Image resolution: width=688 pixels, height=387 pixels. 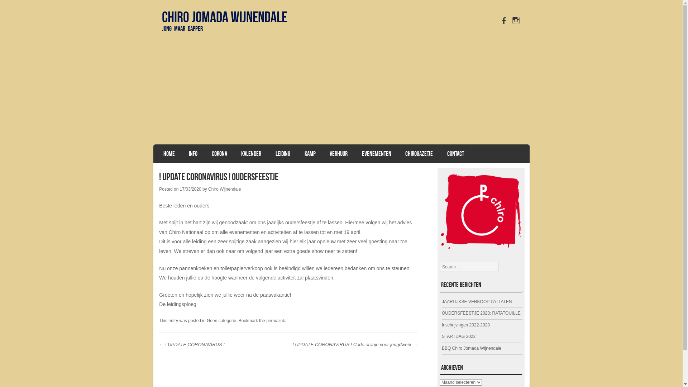 What do you see at coordinates (276, 321) in the screenshot?
I see `permalink` at bounding box center [276, 321].